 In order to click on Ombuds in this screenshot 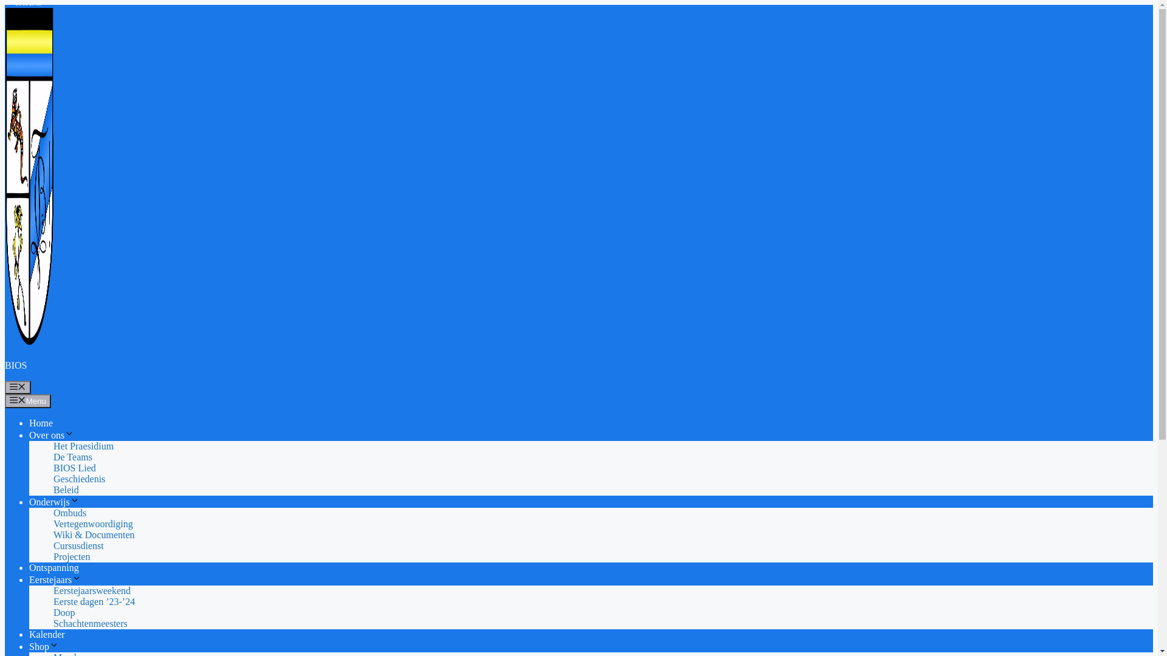, I will do `click(70, 513)`.